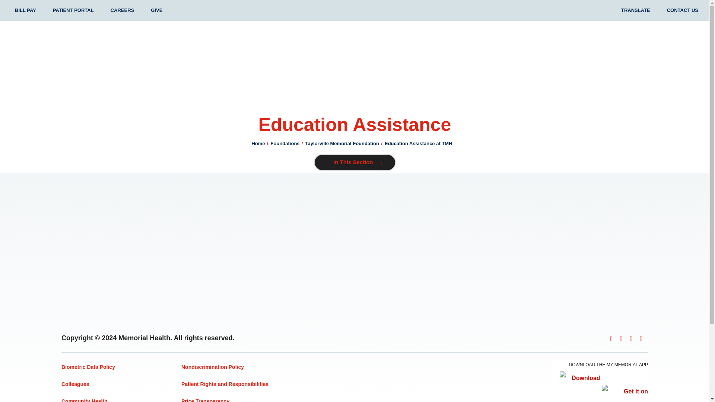 This screenshot has width=715, height=402. Describe the element at coordinates (635, 10) in the screenshot. I see `Translate link` at that location.